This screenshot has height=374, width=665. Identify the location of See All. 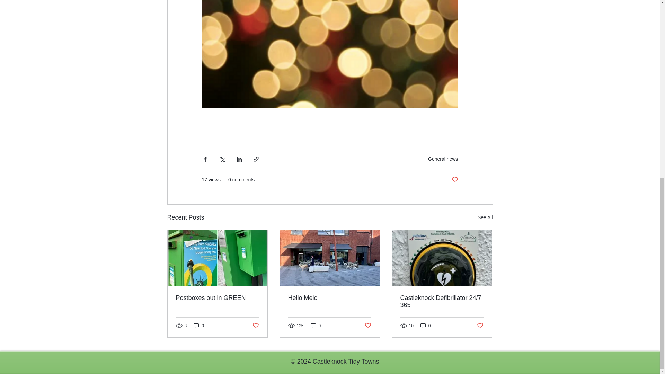
(485, 217).